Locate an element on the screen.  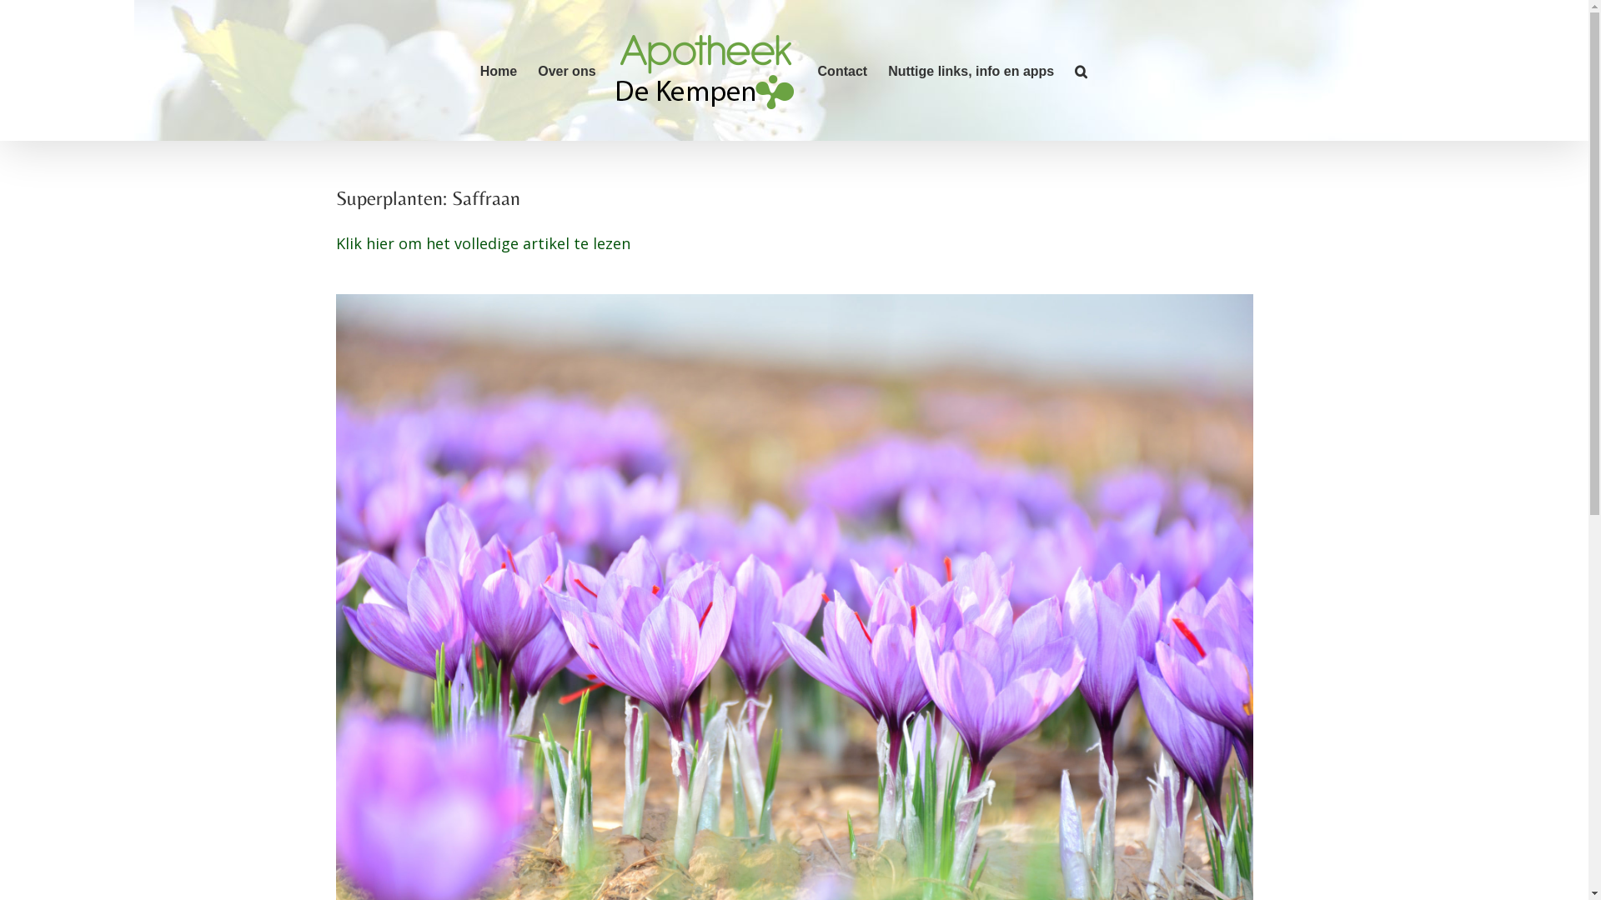
Home is located at coordinates (499, 70).